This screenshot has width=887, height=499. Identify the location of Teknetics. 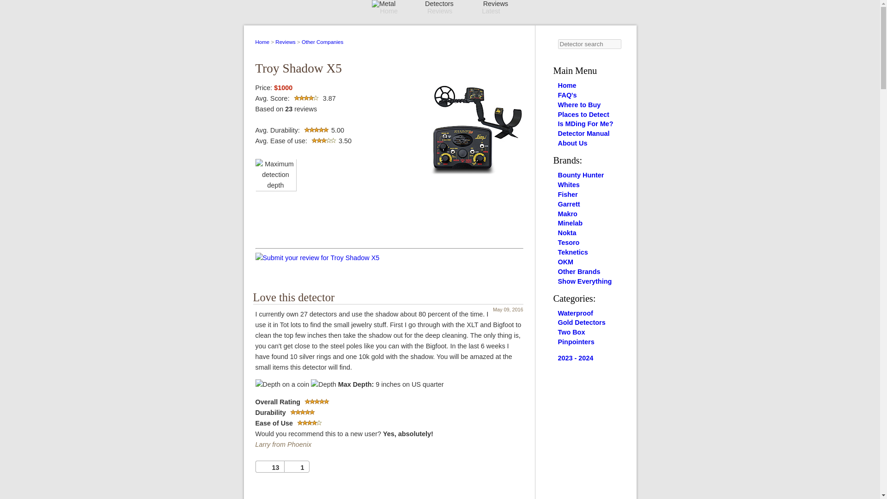
(573, 252).